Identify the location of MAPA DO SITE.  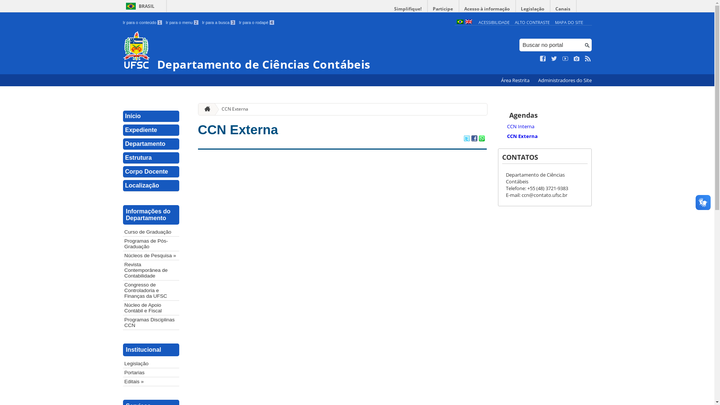
(569, 22).